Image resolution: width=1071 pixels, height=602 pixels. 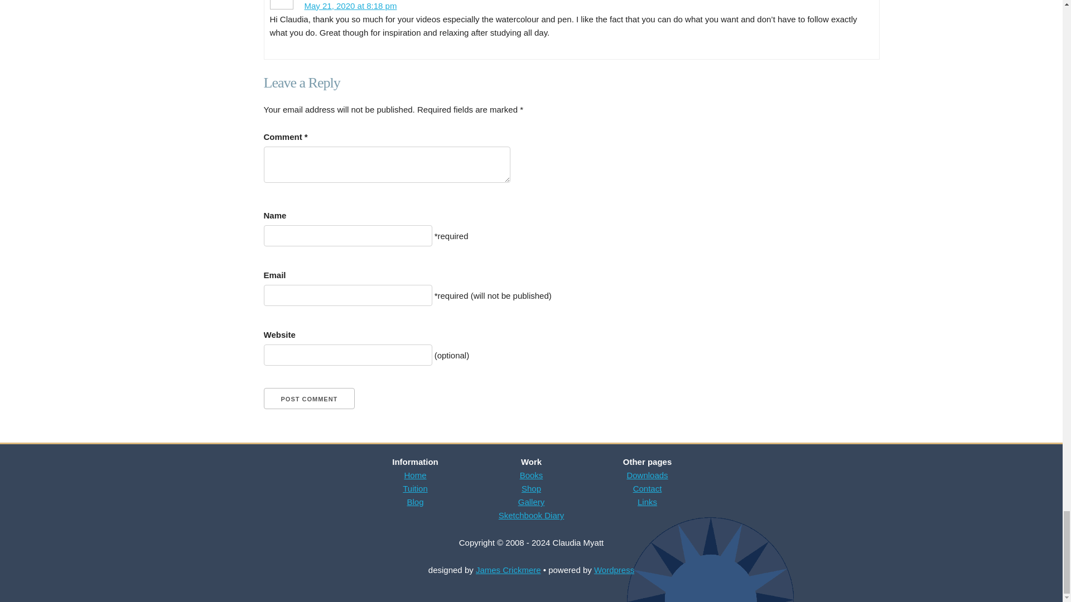 I want to click on Home, so click(x=415, y=475).